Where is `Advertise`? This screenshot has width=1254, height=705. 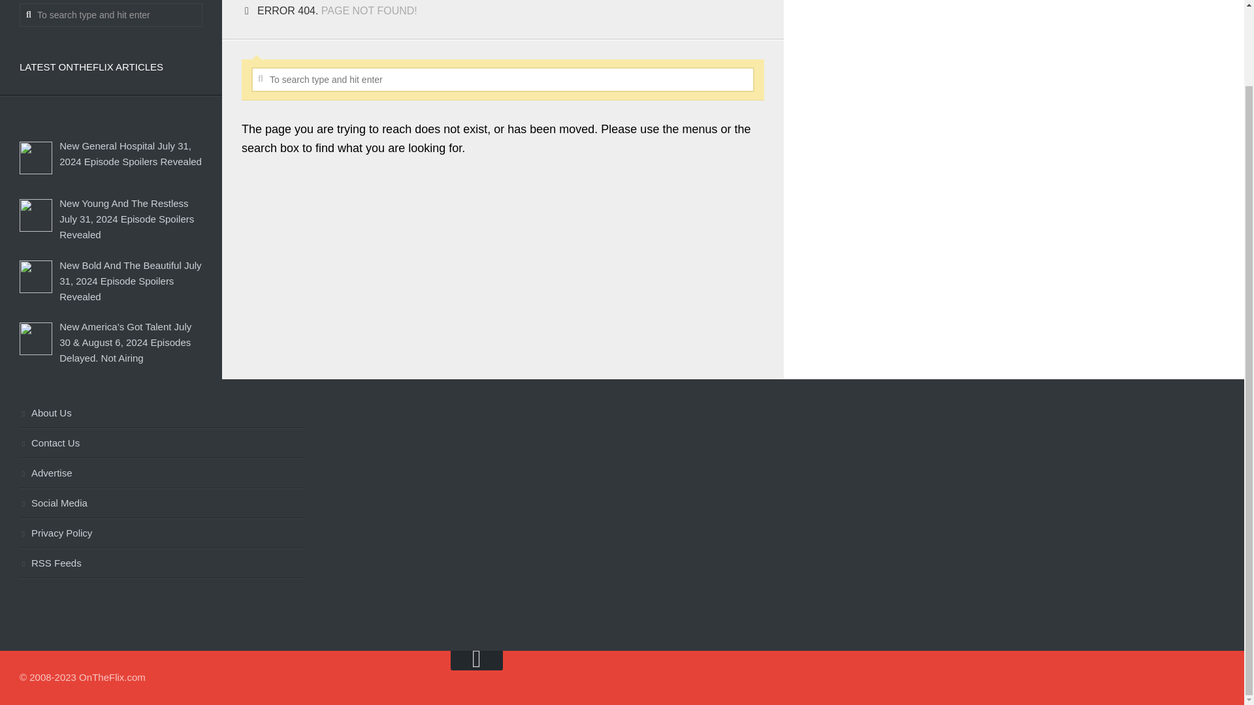
Advertise is located at coordinates (162, 474).